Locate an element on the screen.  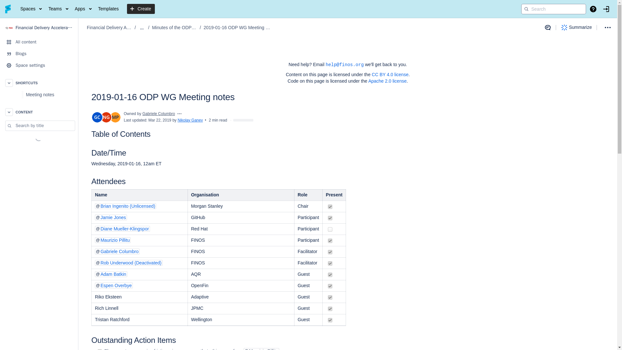
Summarize is located at coordinates (577, 27).